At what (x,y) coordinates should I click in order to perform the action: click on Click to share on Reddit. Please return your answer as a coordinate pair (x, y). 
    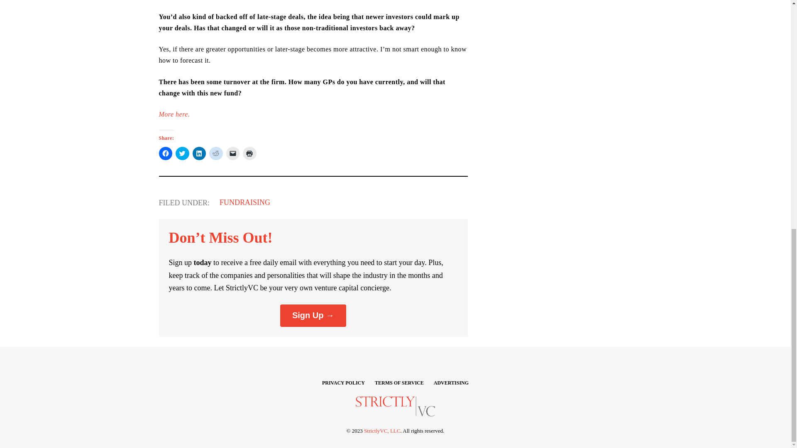
    Looking at the image, I should click on (216, 153).